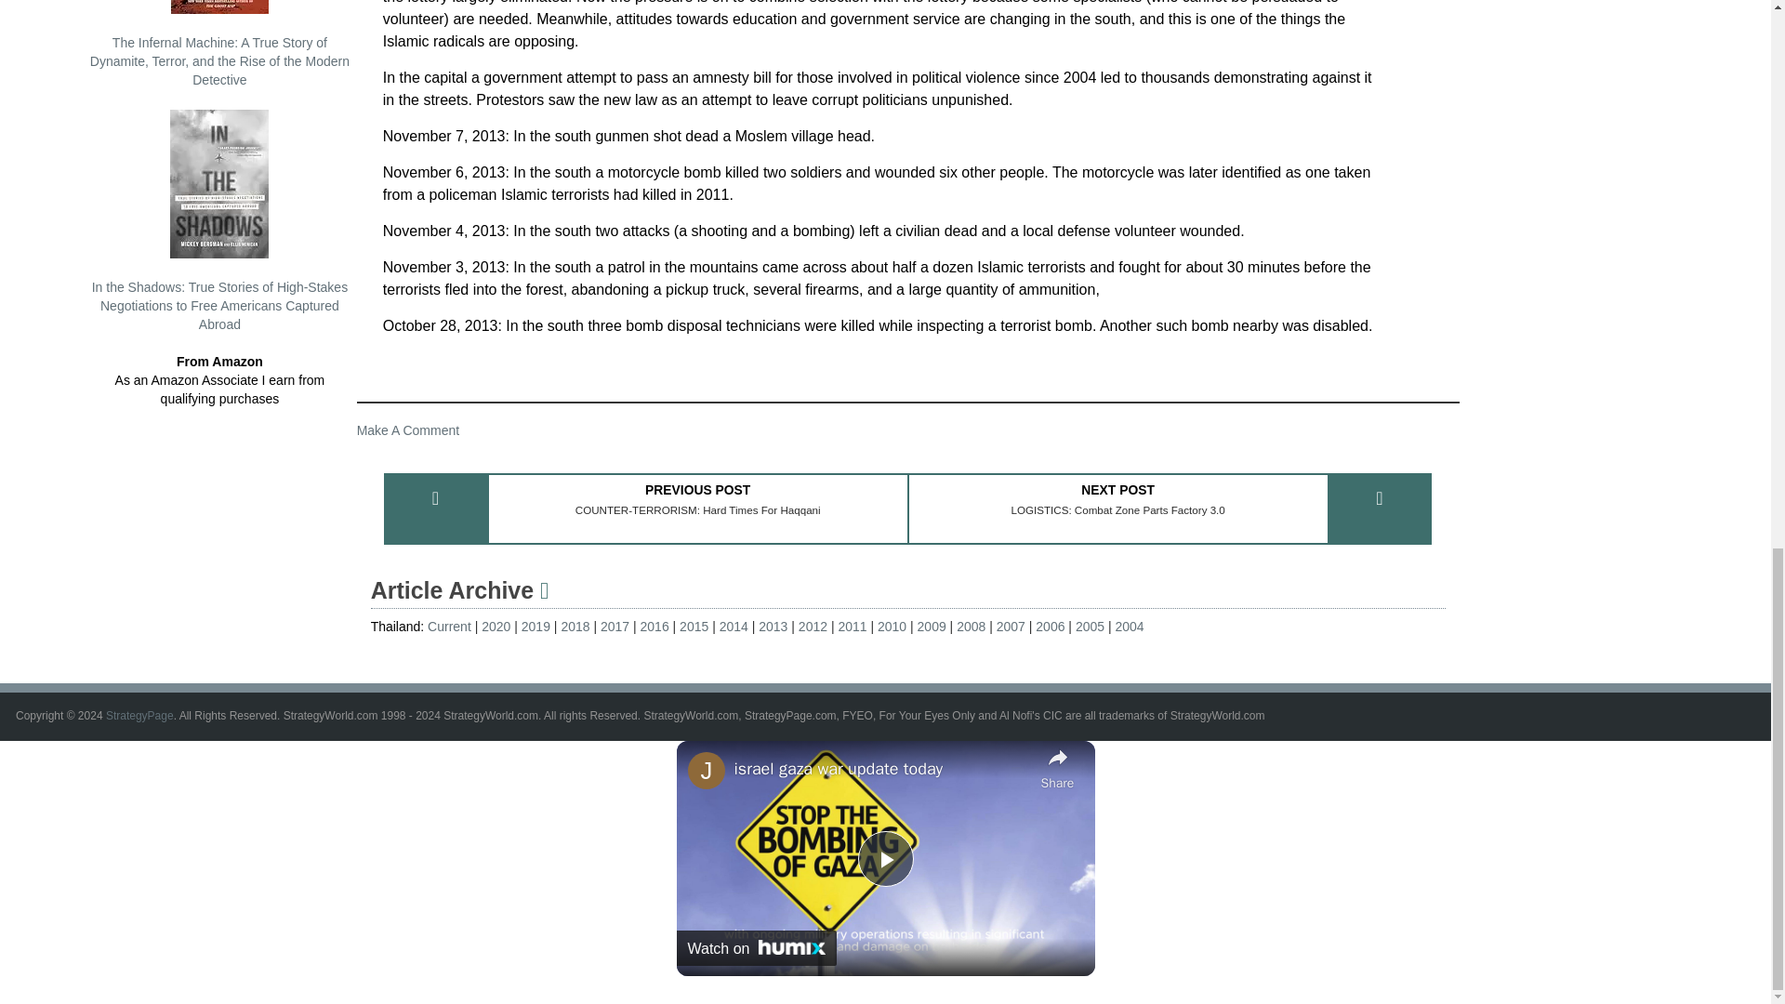 The image size is (1785, 1004). Describe the element at coordinates (884, 859) in the screenshot. I see `Play Video` at that location.